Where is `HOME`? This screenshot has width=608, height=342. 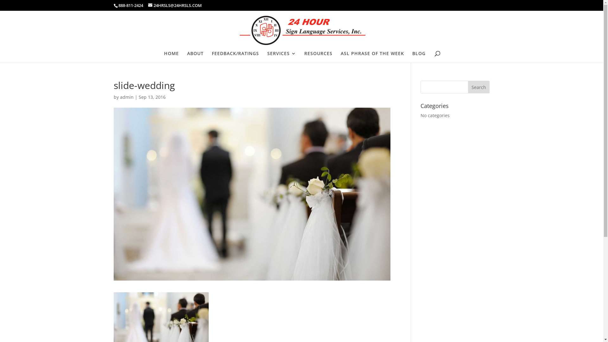
HOME is located at coordinates (172, 57).